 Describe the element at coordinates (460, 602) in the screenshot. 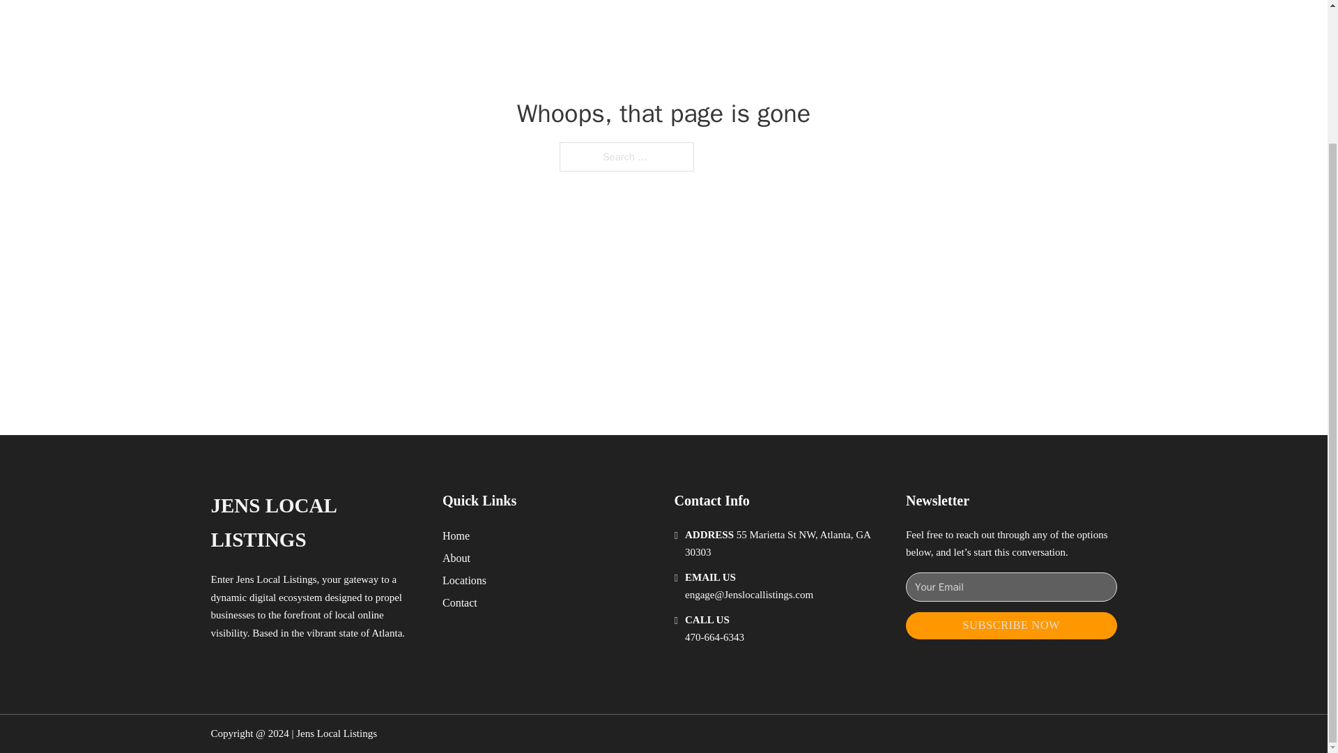

I see `Contact` at that location.